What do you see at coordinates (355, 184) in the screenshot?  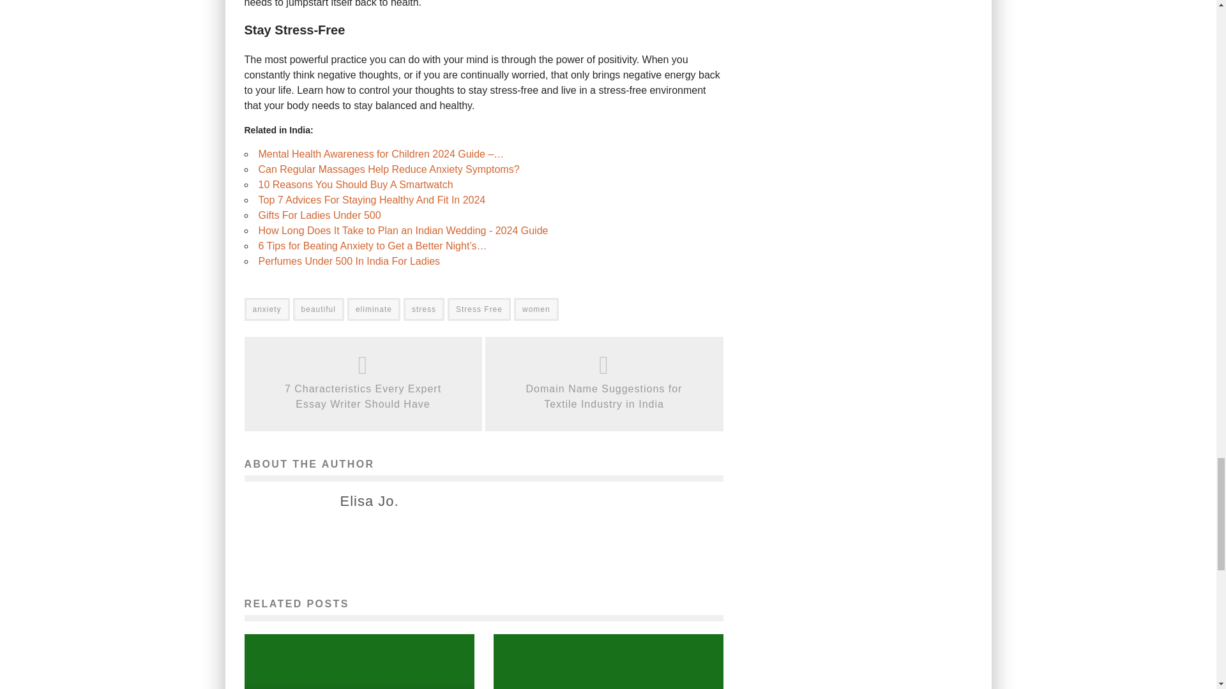 I see `10 Reasons You Should Buy A Smartwatch` at bounding box center [355, 184].